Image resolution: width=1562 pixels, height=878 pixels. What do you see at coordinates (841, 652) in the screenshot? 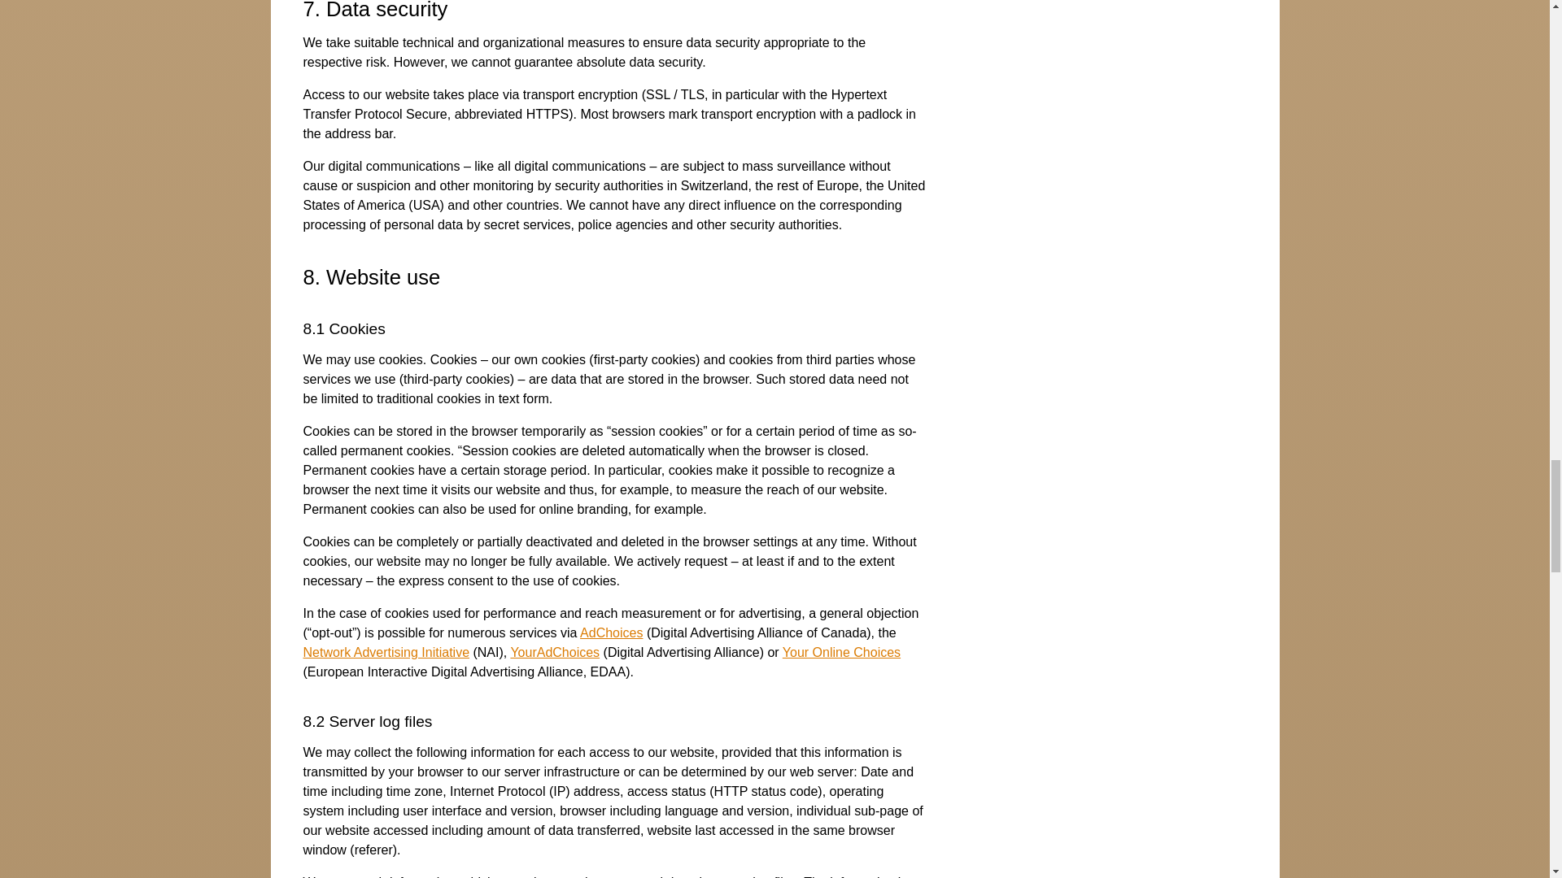
I see `Your Online Choices` at bounding box center [841, 652].